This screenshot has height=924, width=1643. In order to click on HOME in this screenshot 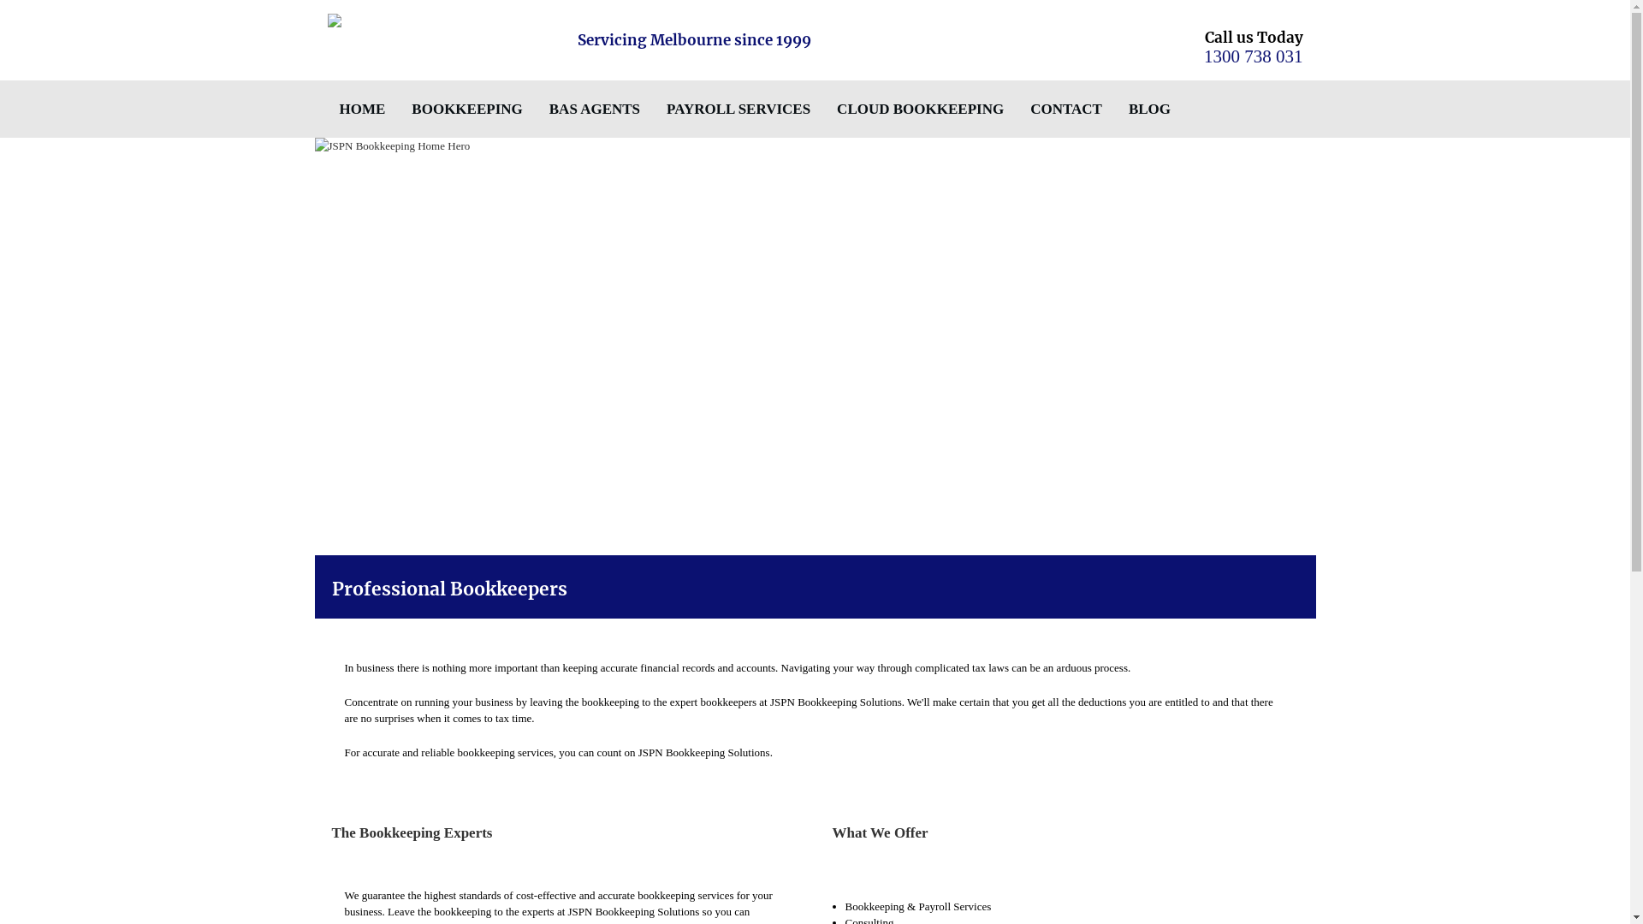, I will do `click(362, 110)`.